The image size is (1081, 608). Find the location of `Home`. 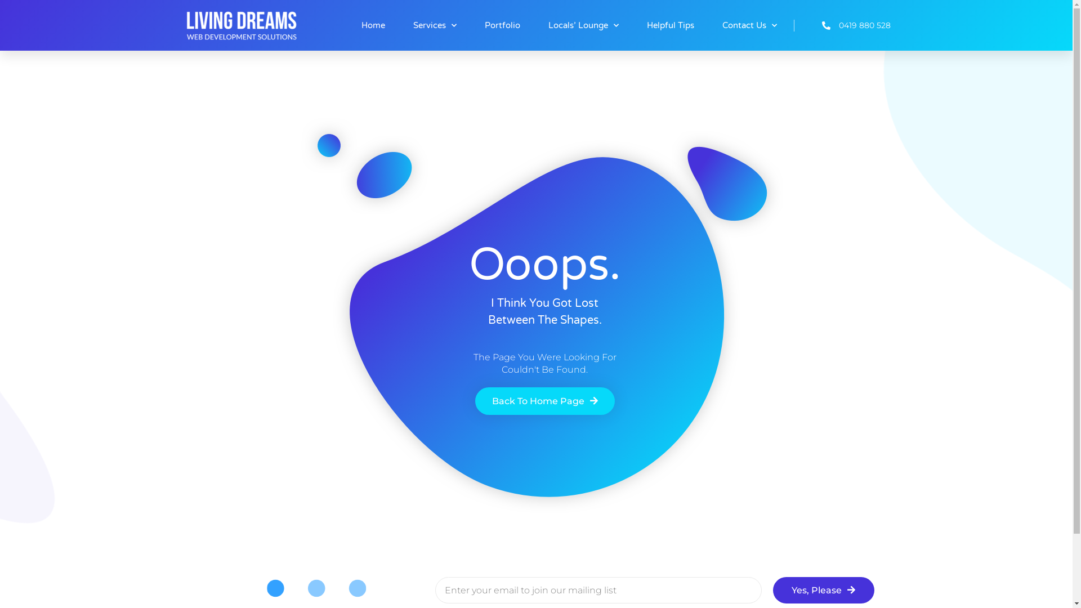

Home is located at coordinates (373, 25).